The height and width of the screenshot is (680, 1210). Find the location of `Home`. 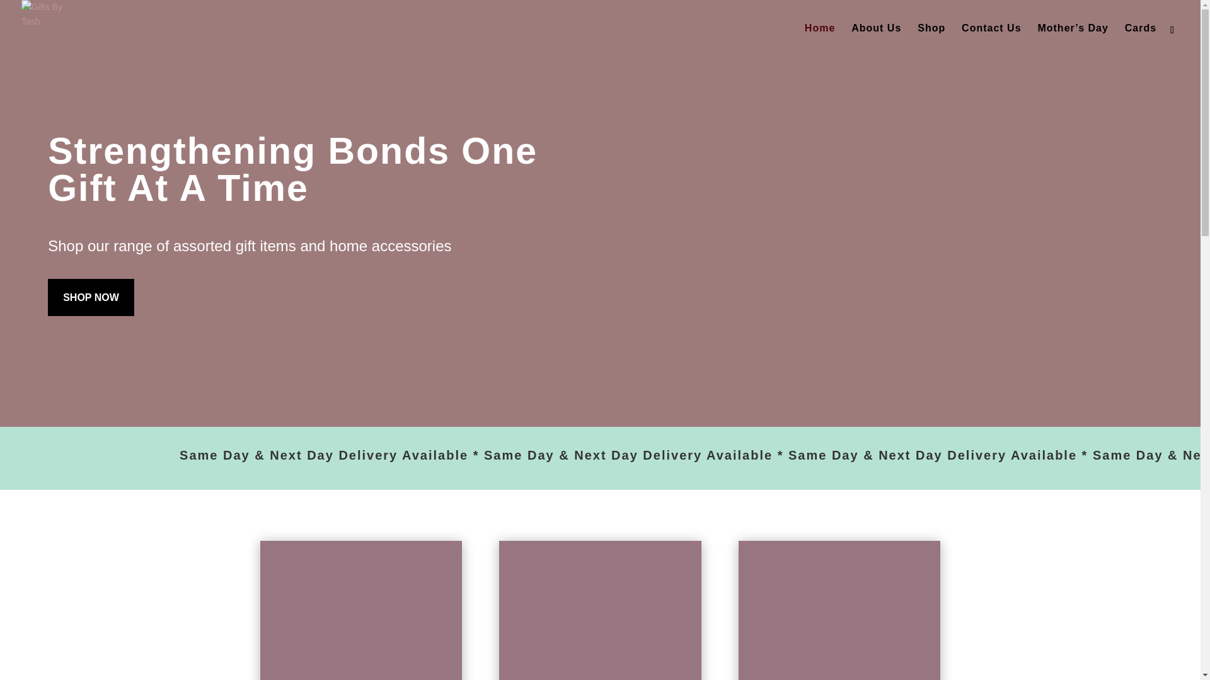

Home is located at coordinates (819, 40).